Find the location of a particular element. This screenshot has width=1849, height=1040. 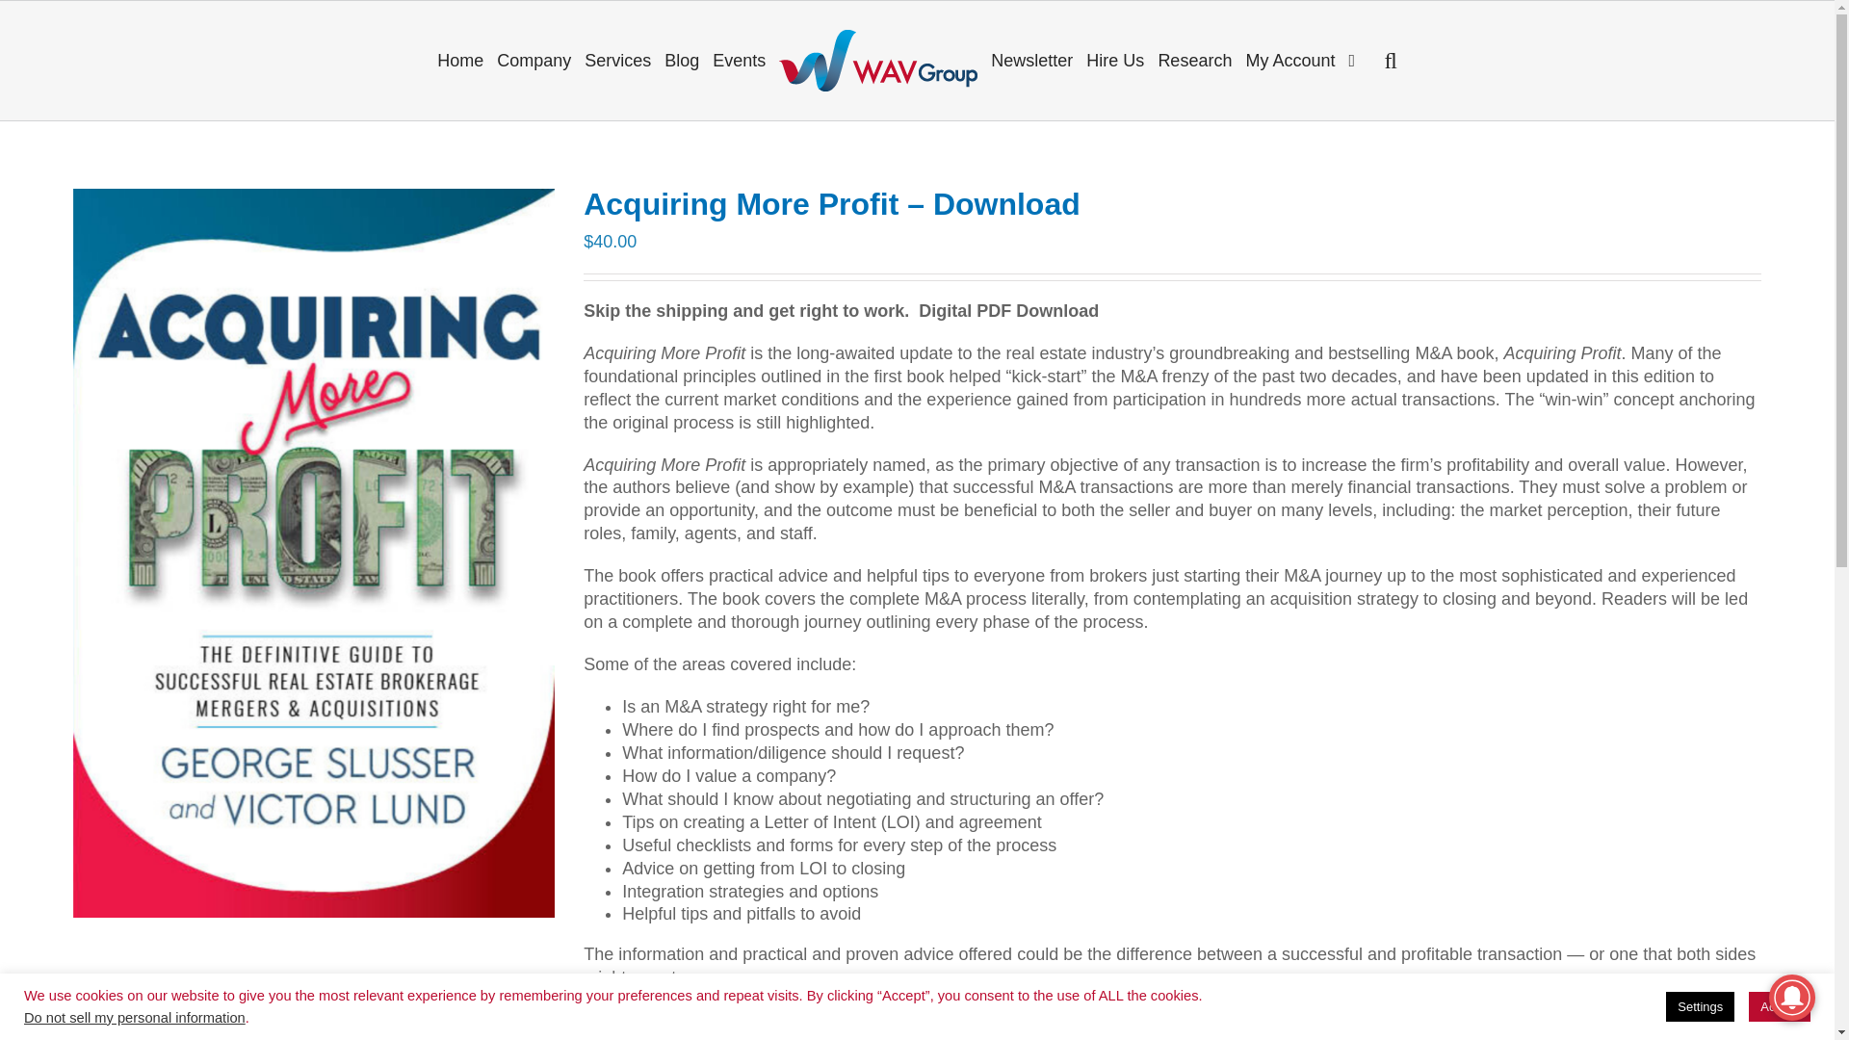

Company is located at coordinates (534, 60).